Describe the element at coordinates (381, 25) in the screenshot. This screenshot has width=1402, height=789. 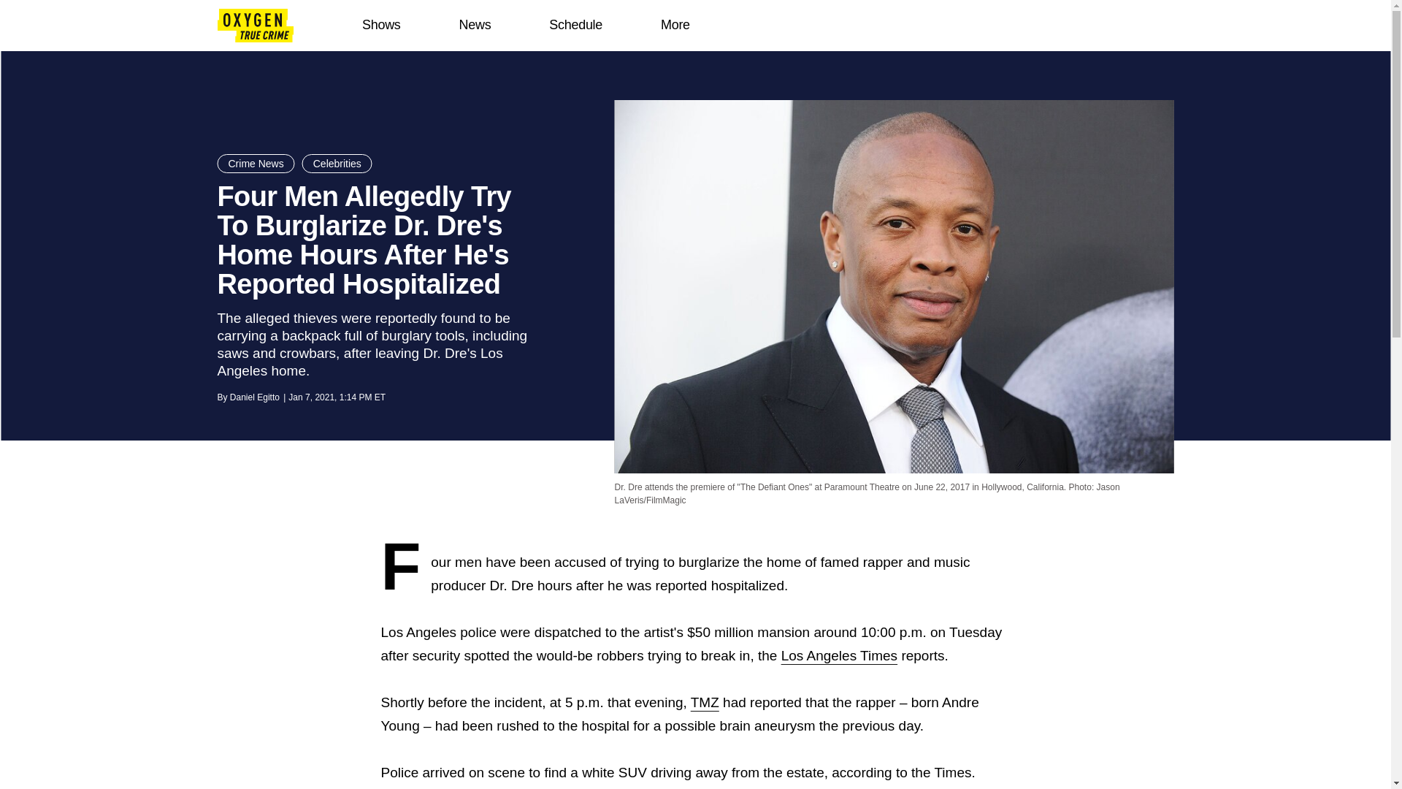
I see `Shows` at that location.